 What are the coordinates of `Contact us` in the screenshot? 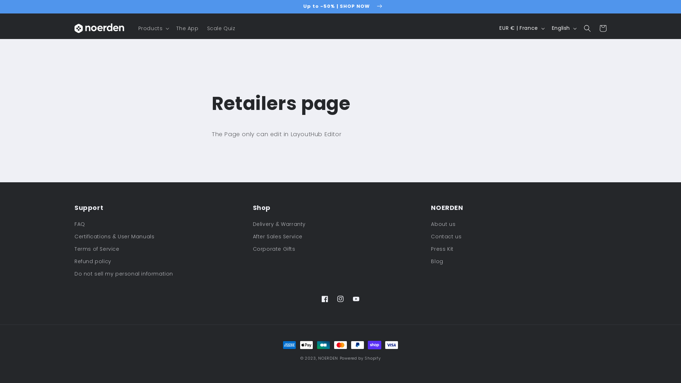 It's located at (446, 237).